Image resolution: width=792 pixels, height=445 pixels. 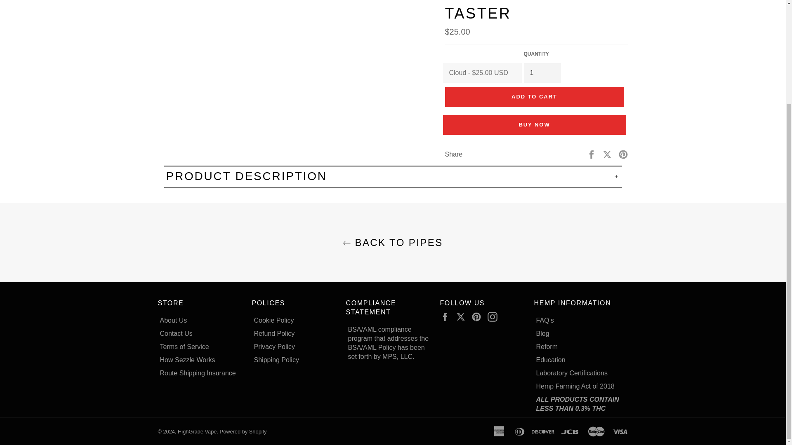 I want to click on Privacy Policy, so click(x=275, y=346).